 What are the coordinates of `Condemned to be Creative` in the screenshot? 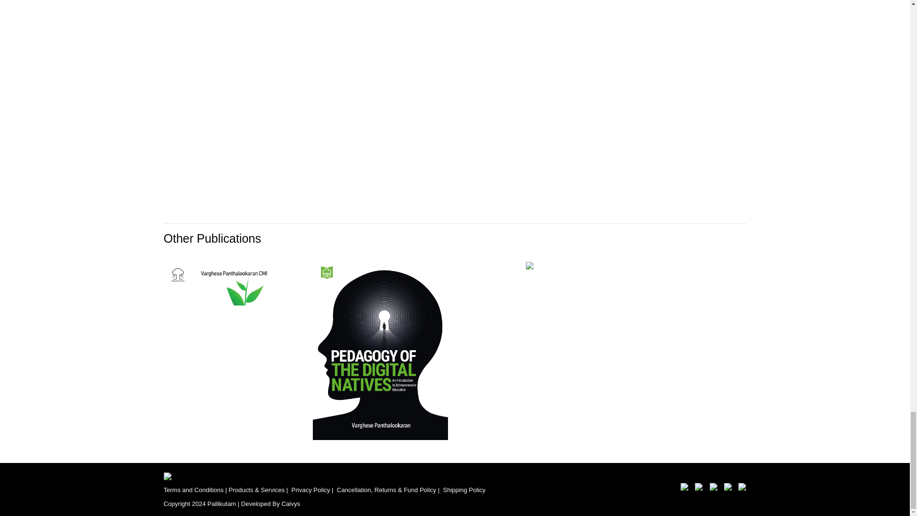 It's located at (231, 349).